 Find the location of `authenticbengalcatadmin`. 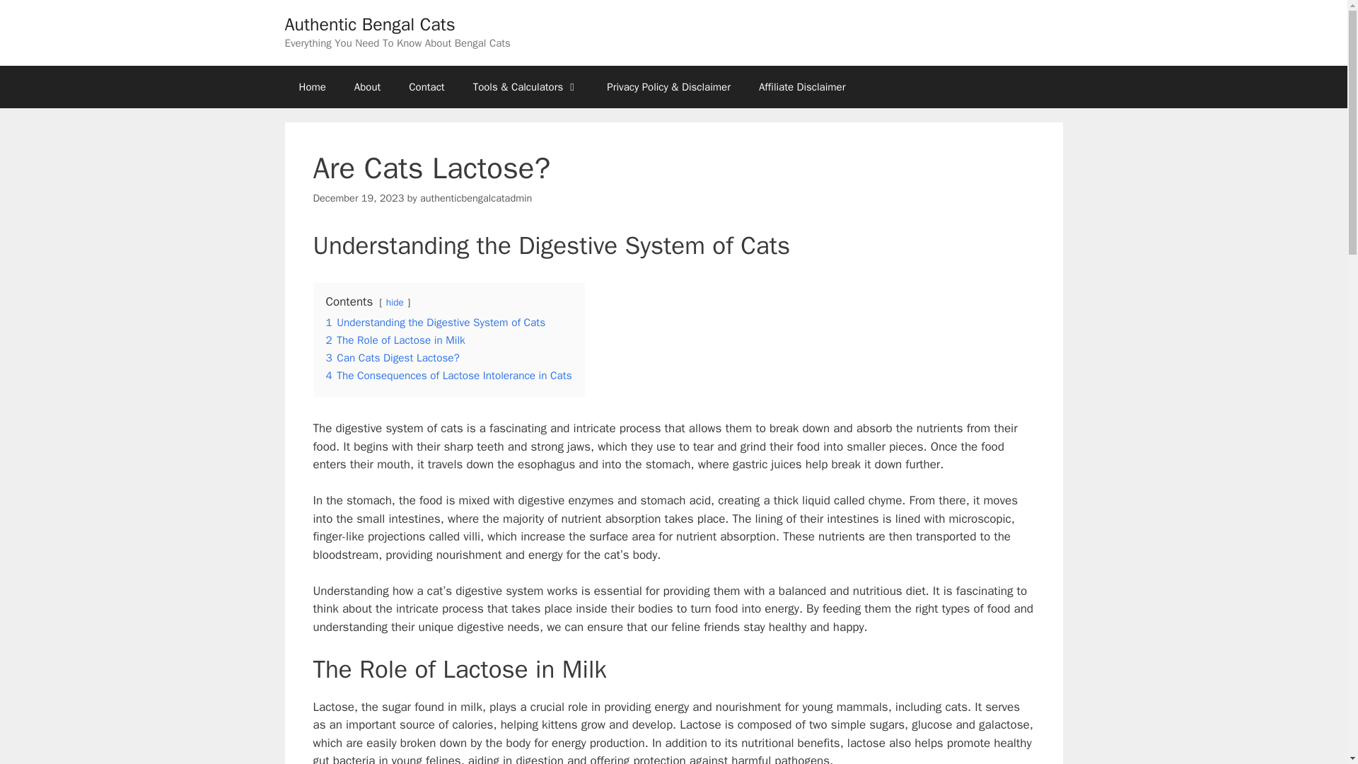

authenticbengalcatadmin is located at coordinates (475, 198).